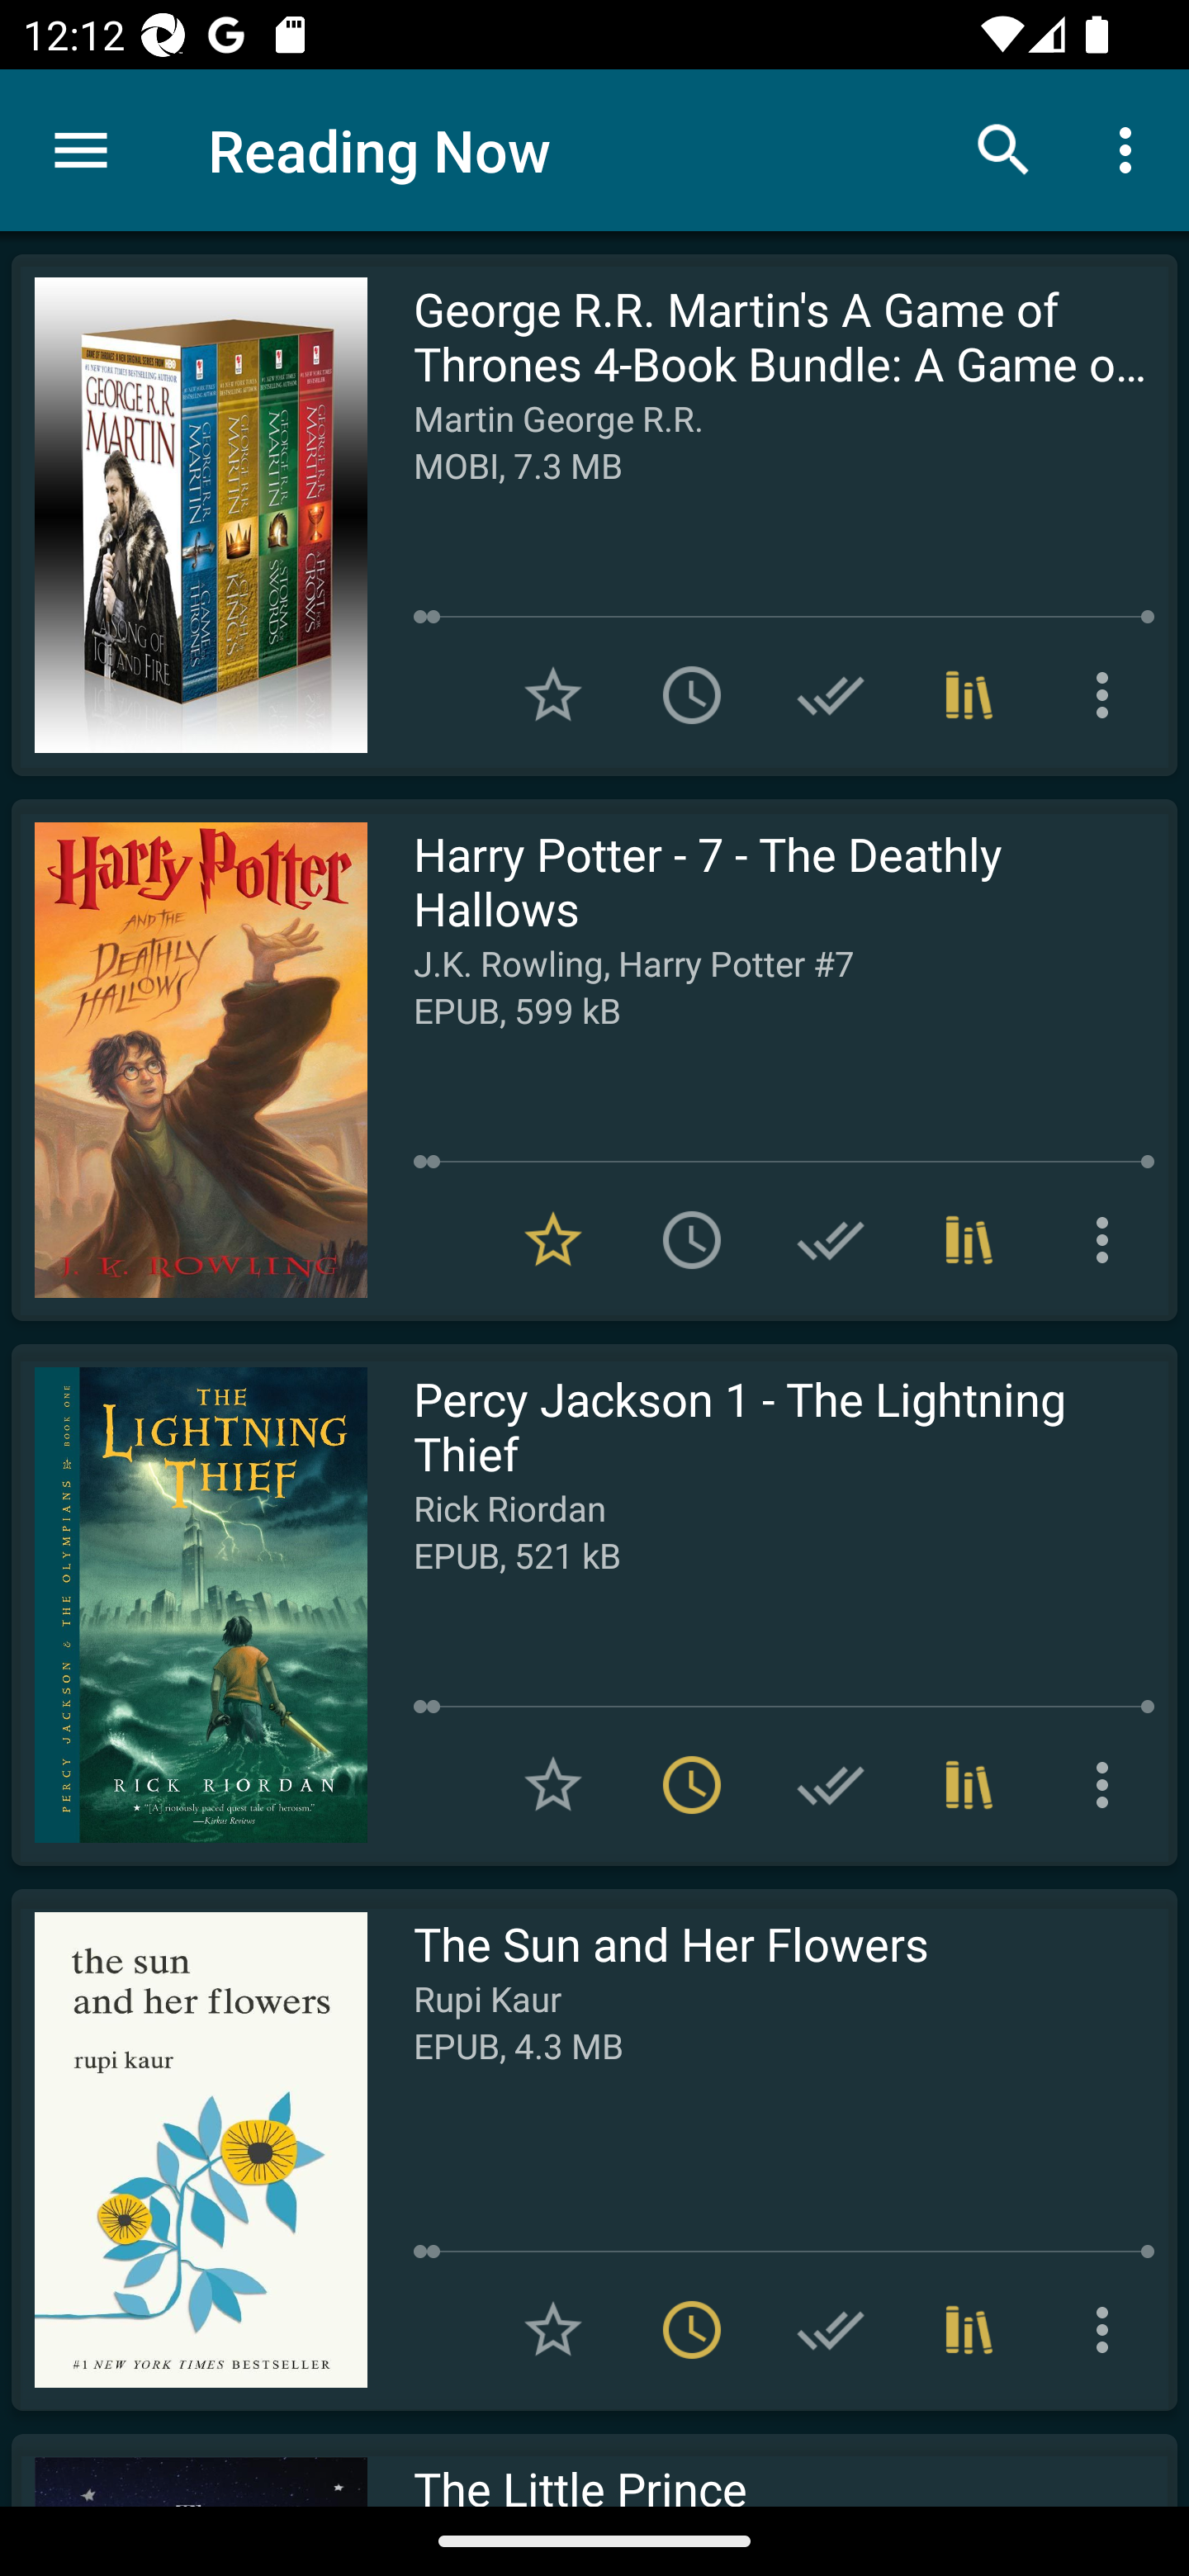 This screenshot has width=1189, height=2576. What do you see at coordinates (692, 1785) in the screenshot?
I see `Remove from To read` at bounding box center [692, 1785].